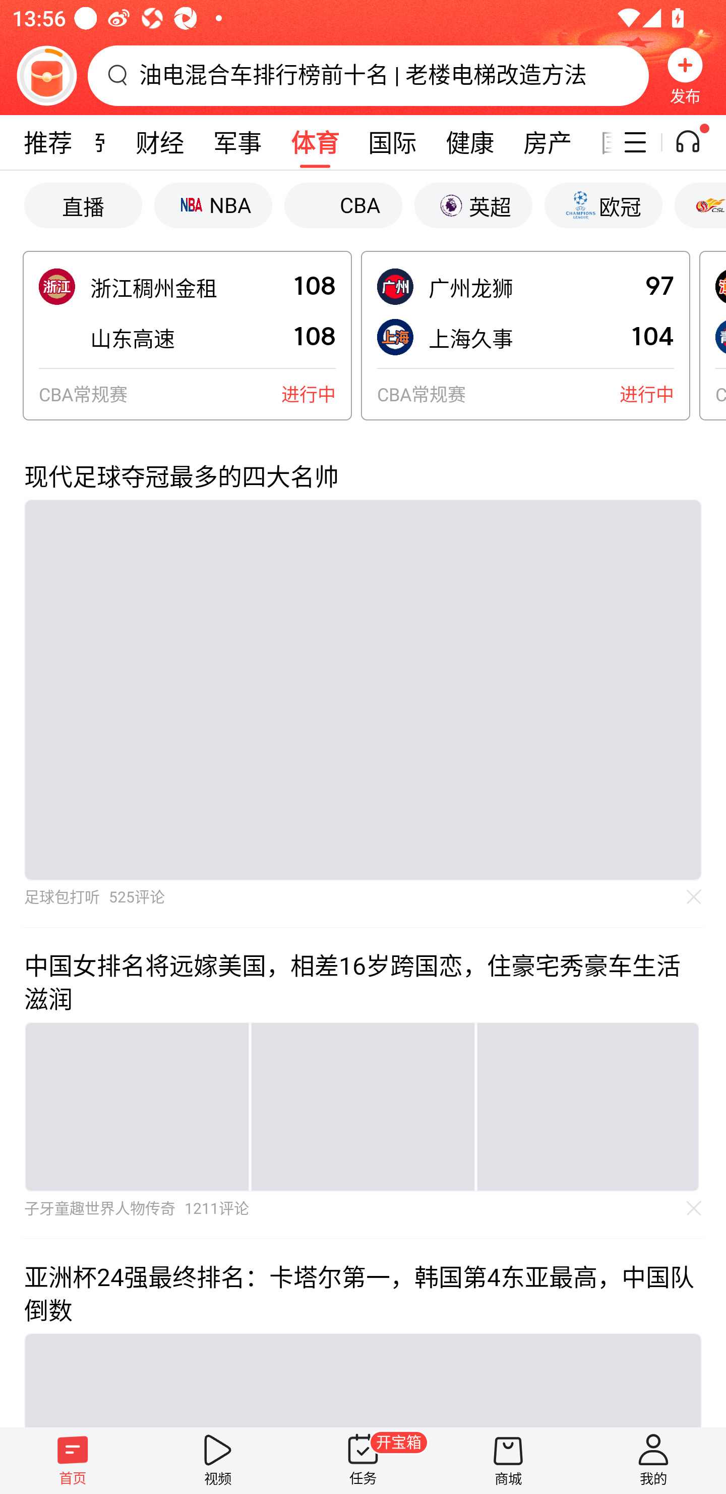  I want to click on 欧冠, so click(603, 205).